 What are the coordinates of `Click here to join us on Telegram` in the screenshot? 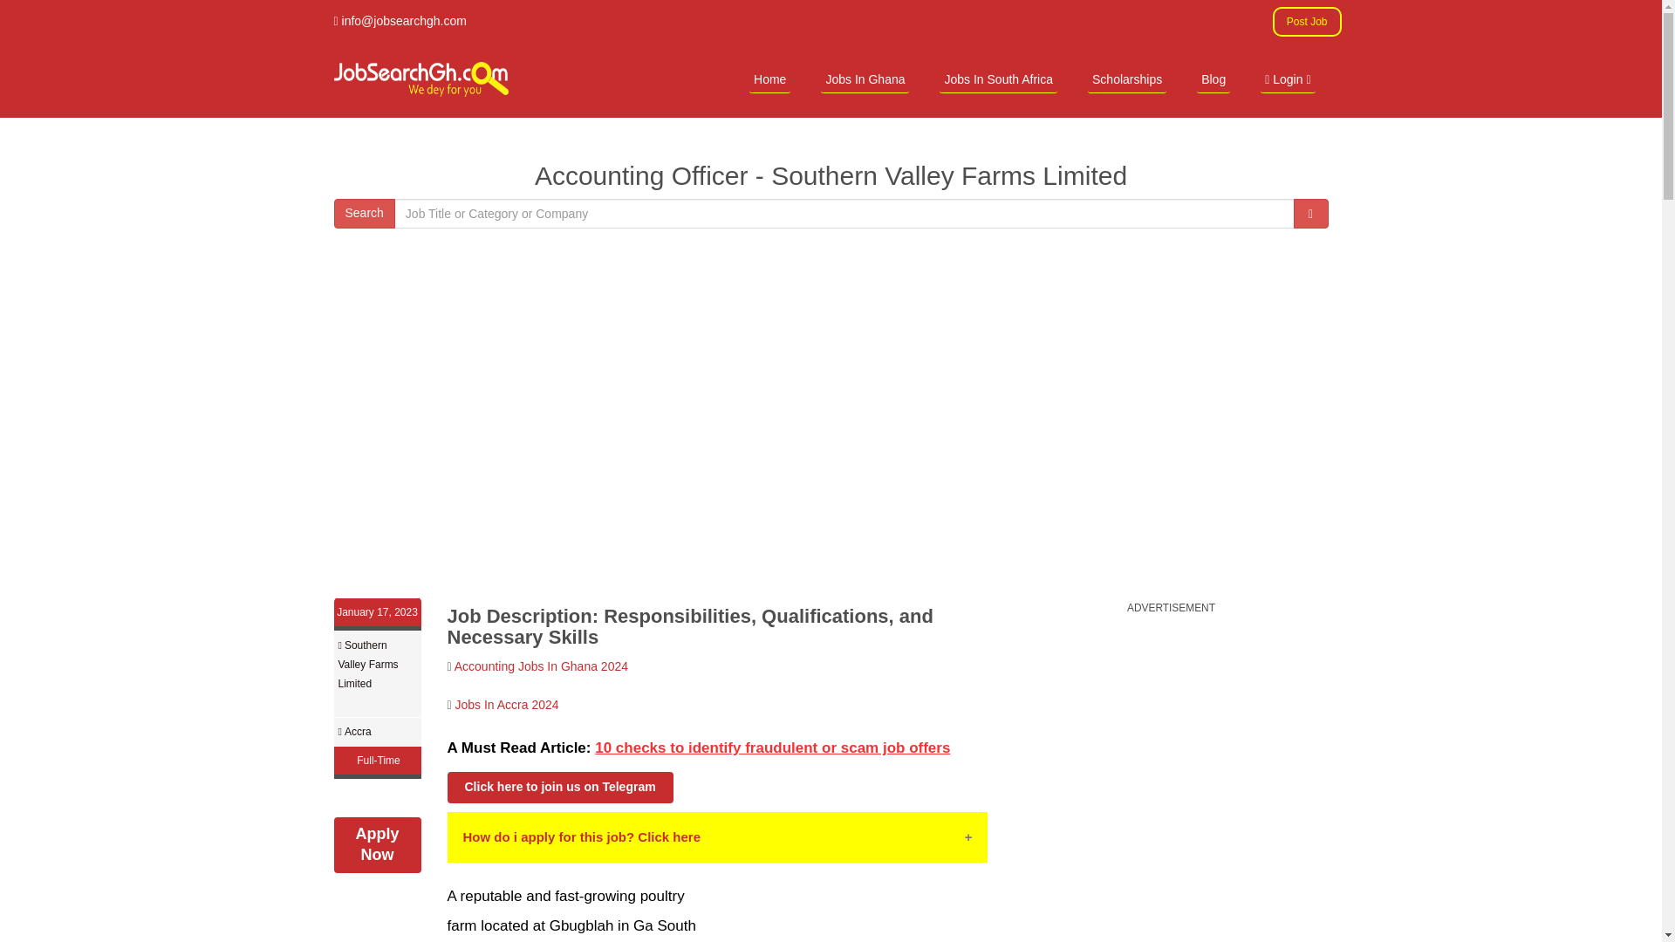 It's located at (560, 787).